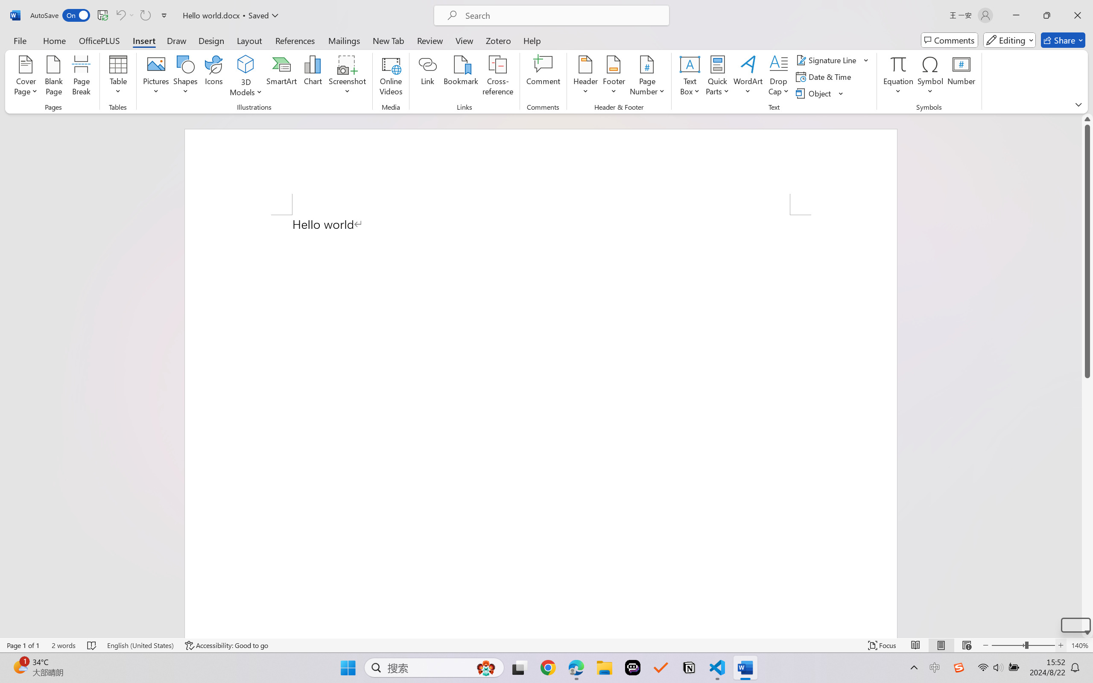  Describe the element at coordinates (118, 77) in the screenshot. I see `Table` at that location.